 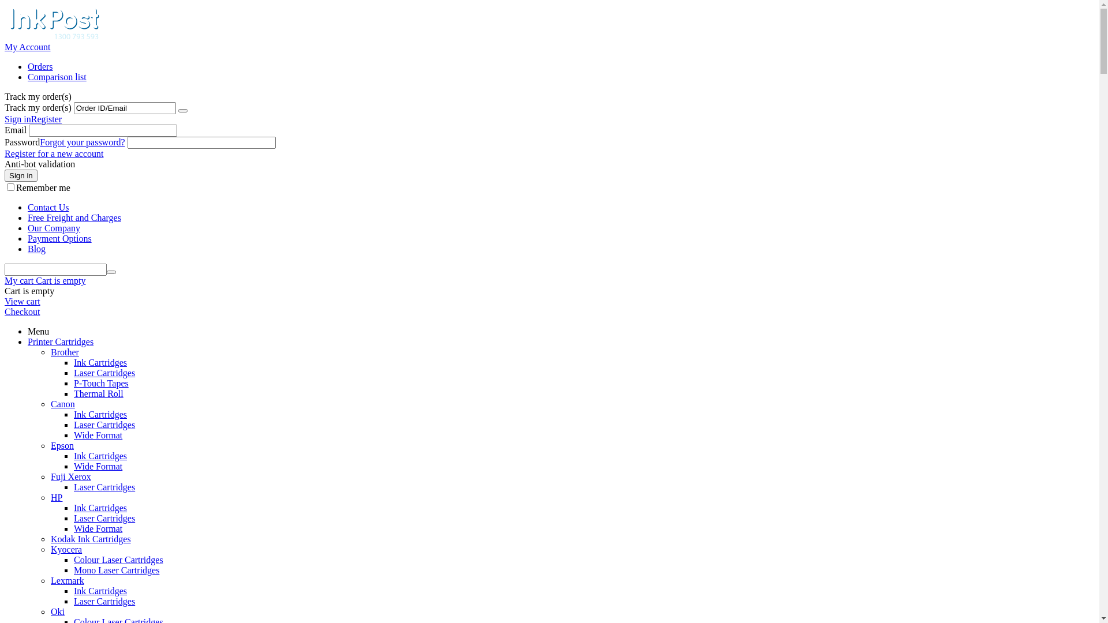 I want to click on HP, so click(x=57, y=497).